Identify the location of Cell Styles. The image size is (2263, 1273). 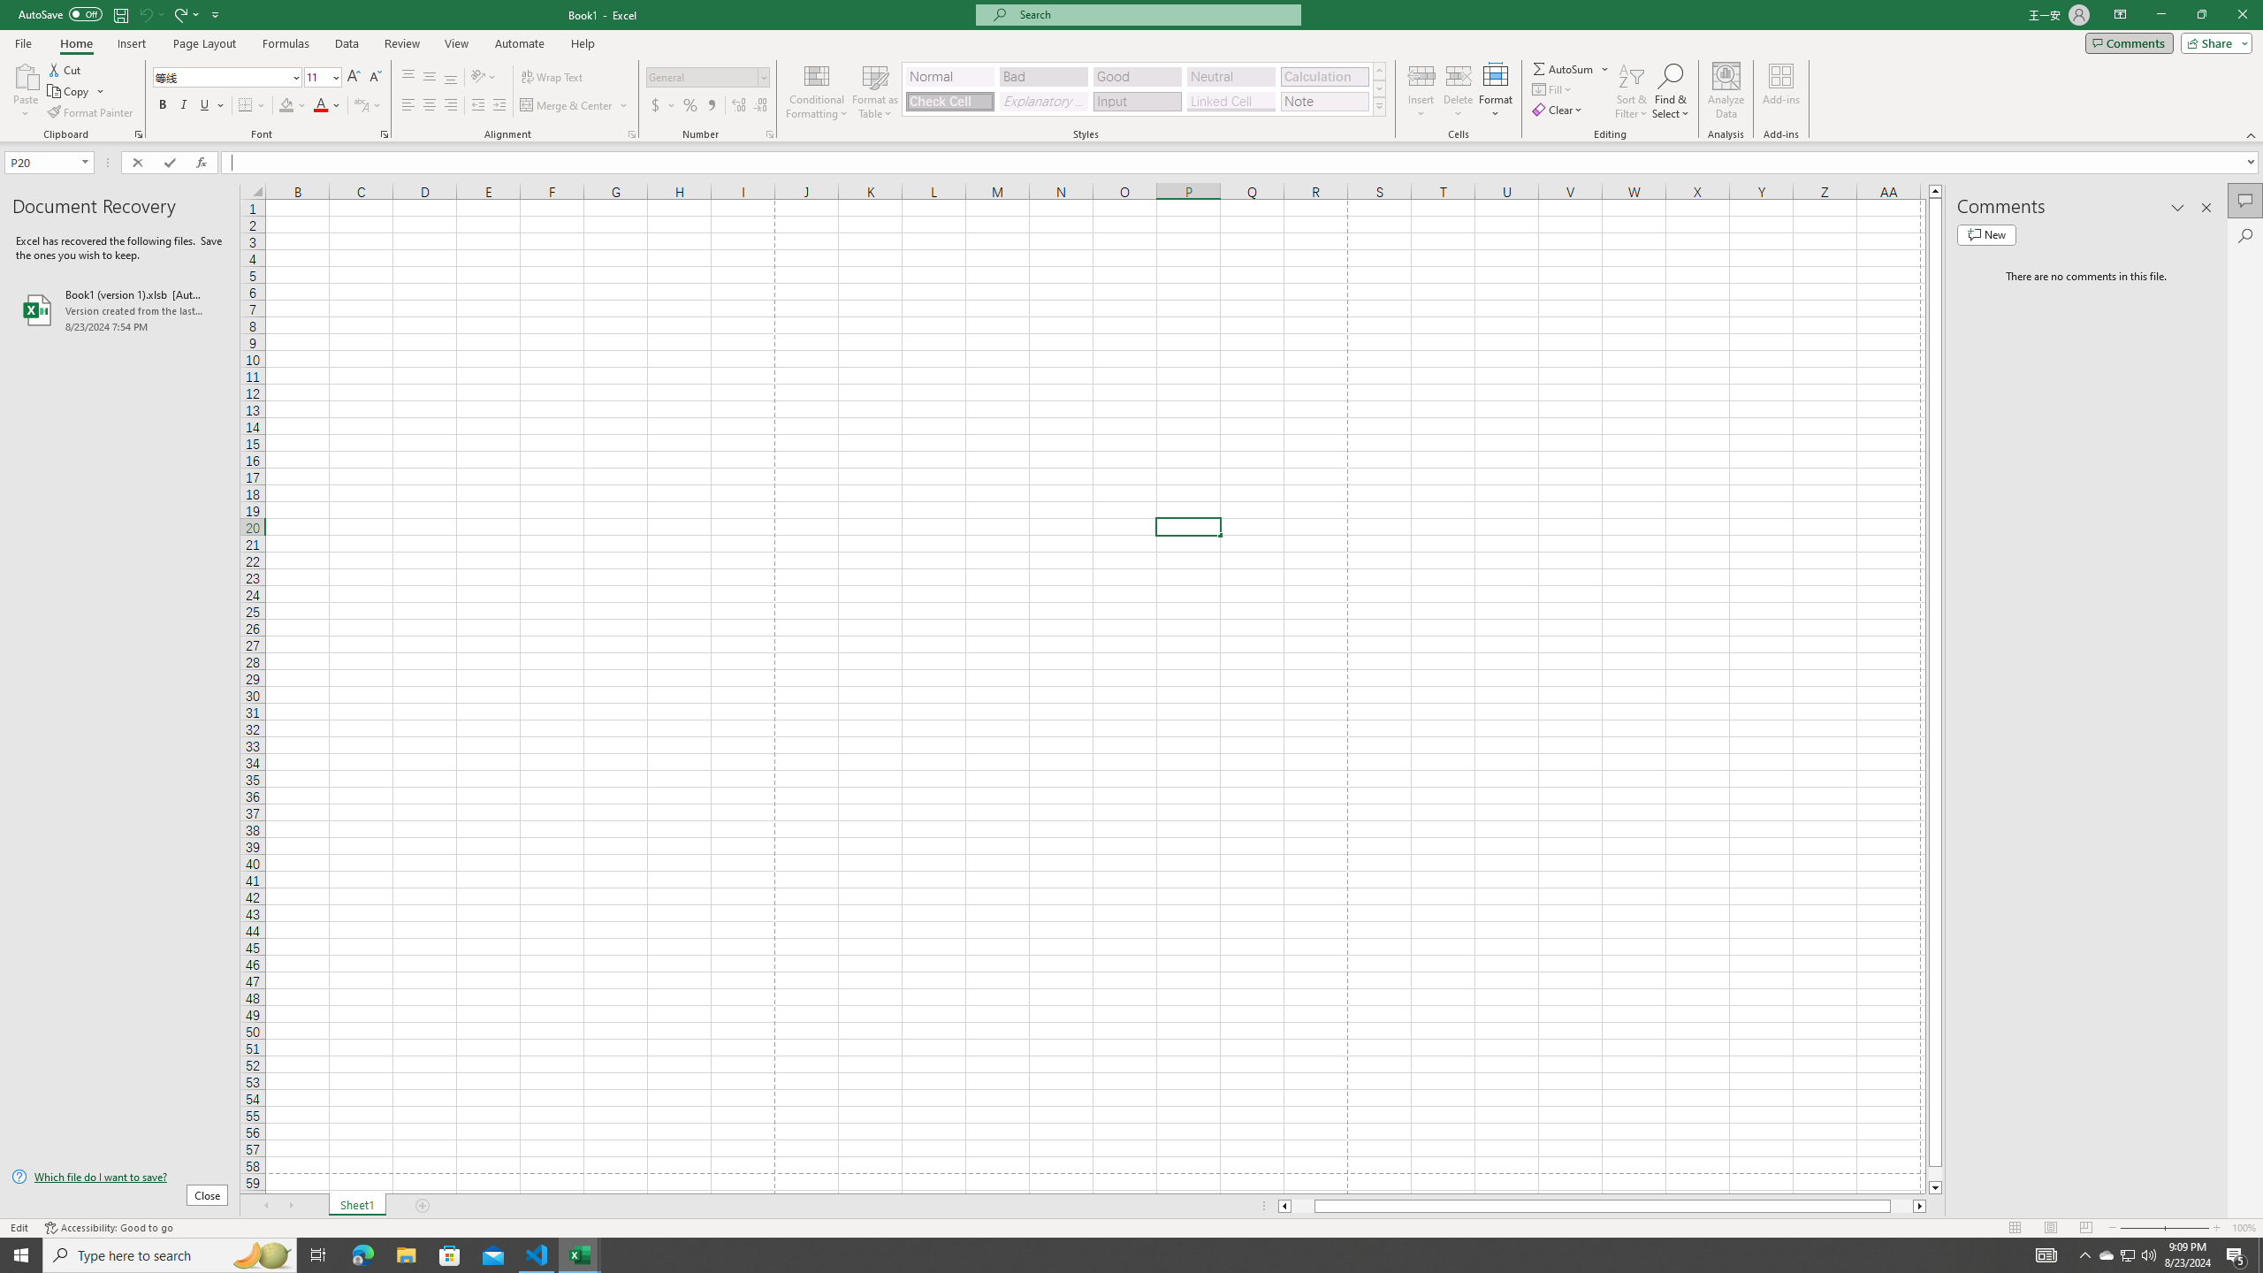
(1379, 106).